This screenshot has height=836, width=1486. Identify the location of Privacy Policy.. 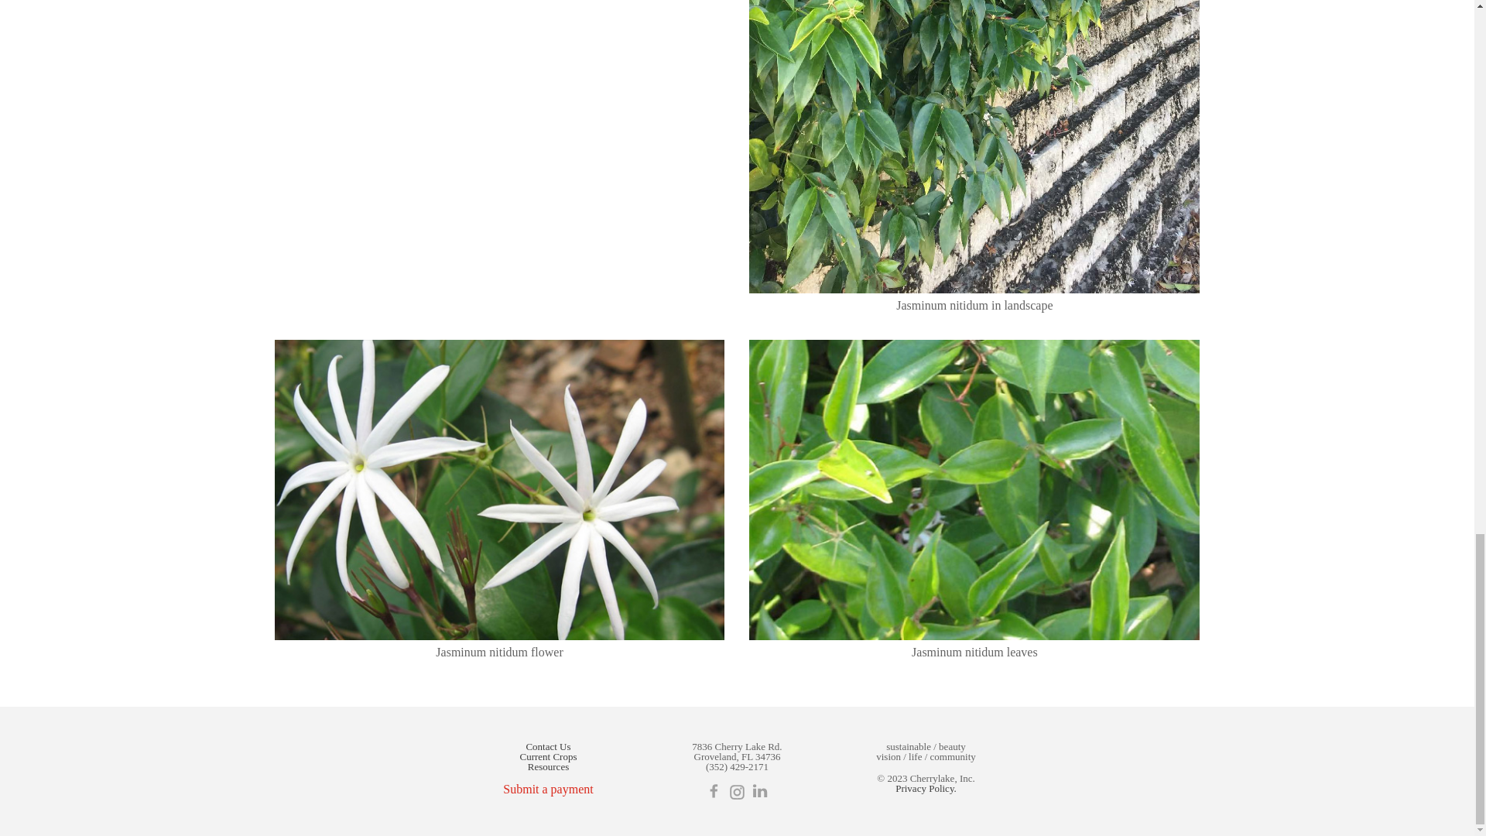
(926, 788).